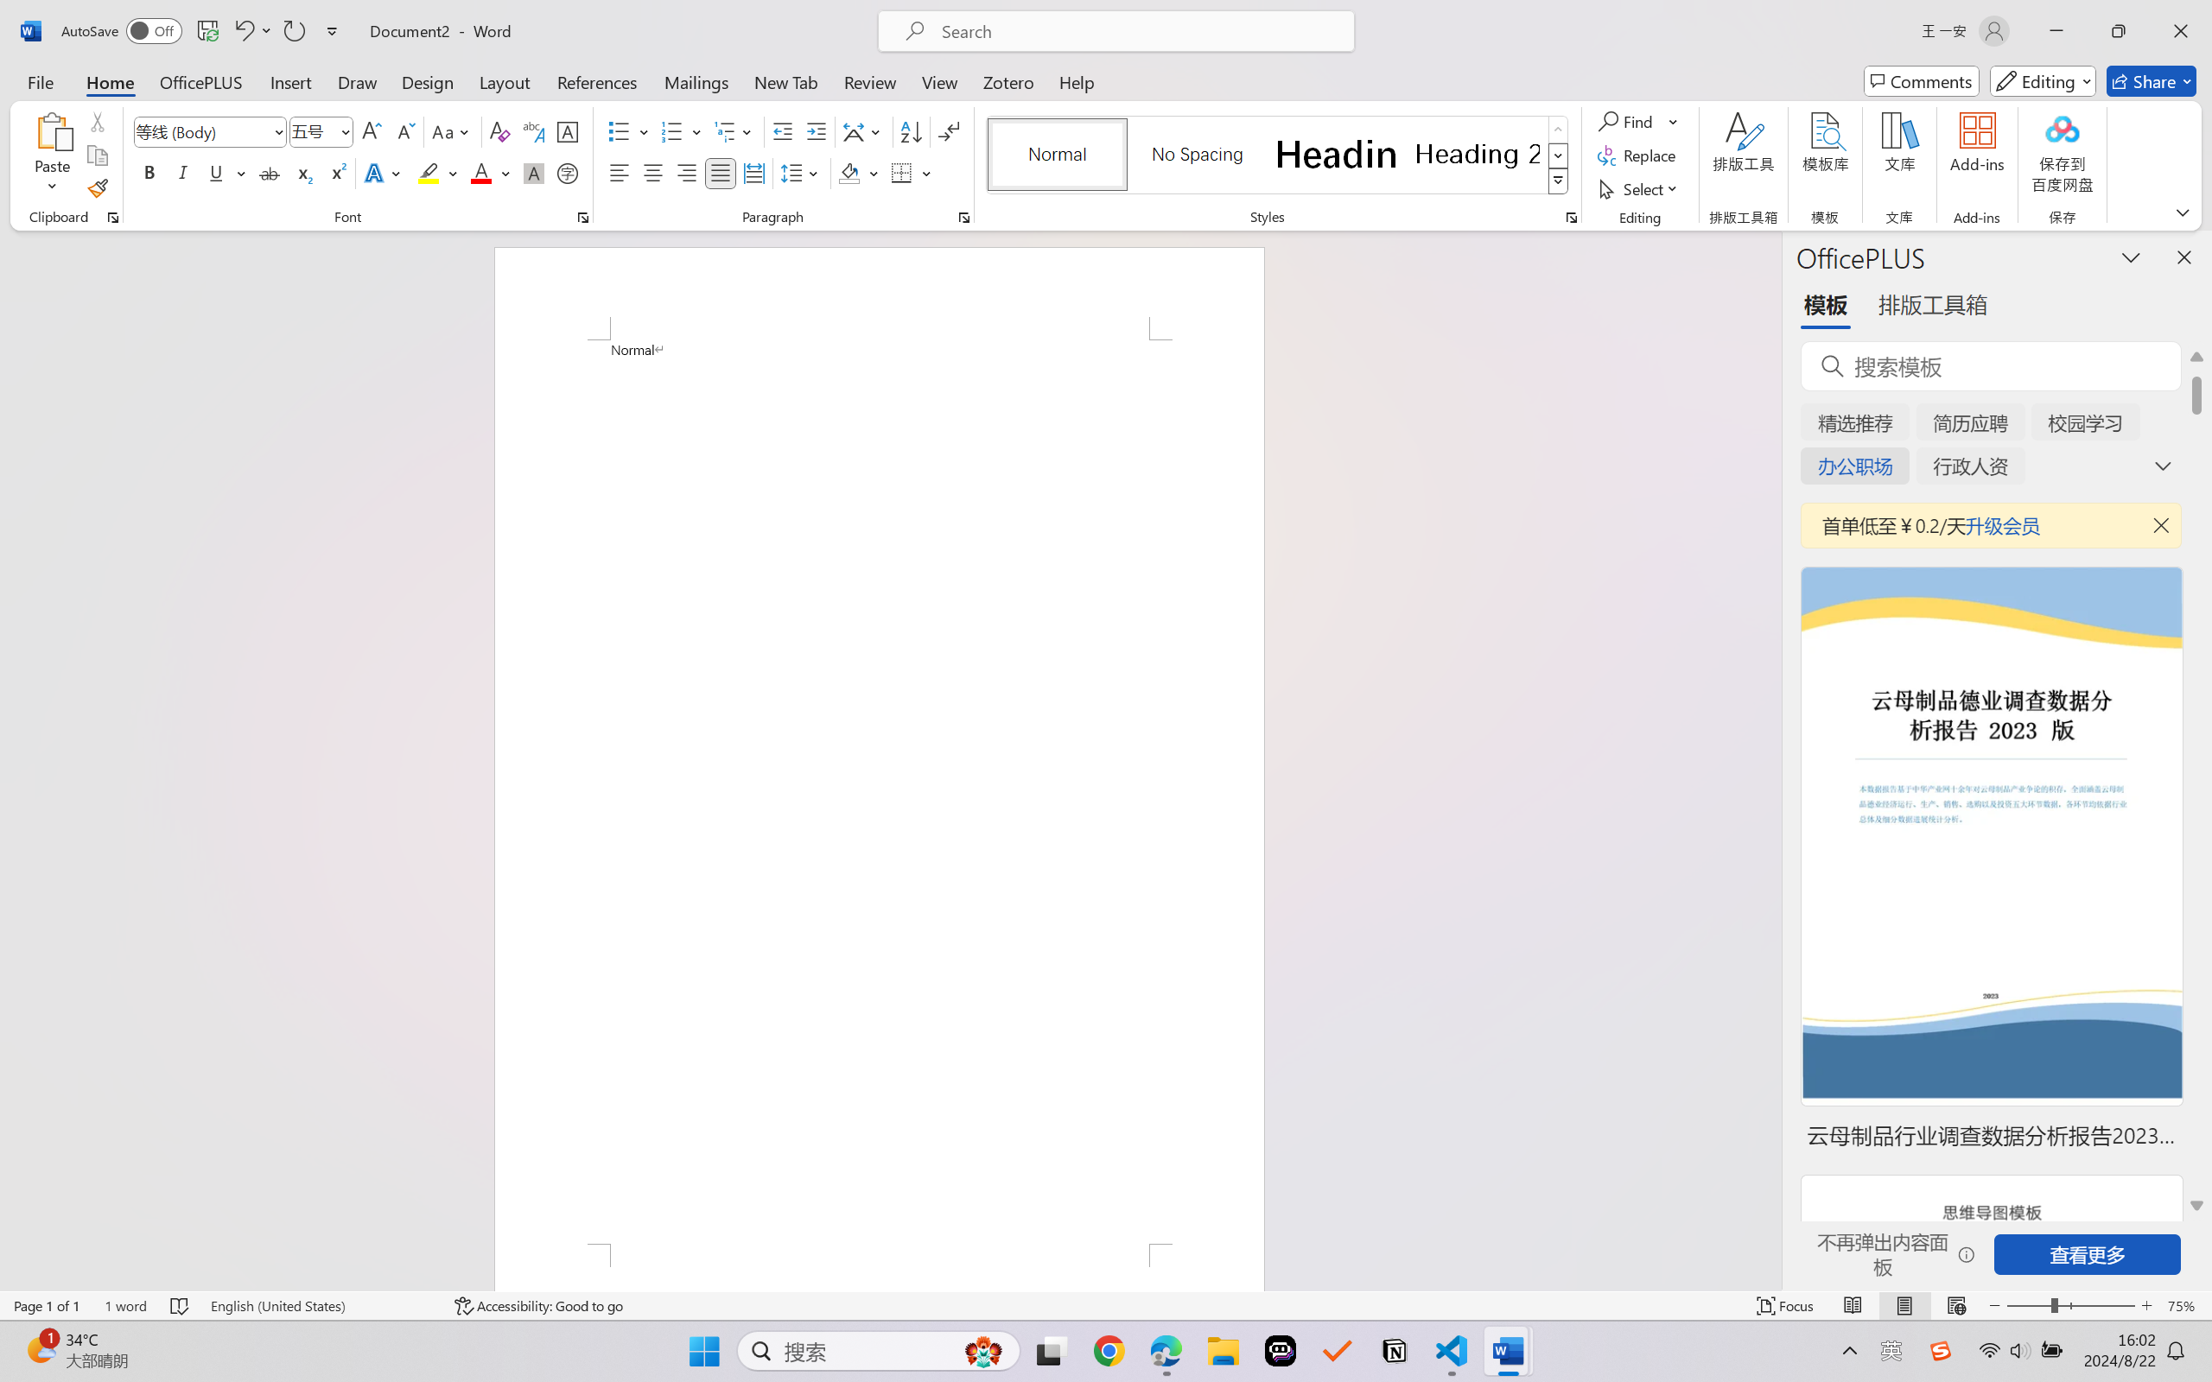 This screenshot has width=2212, height=1382. I want to click on Office Clipboard..., so click(112, 218).